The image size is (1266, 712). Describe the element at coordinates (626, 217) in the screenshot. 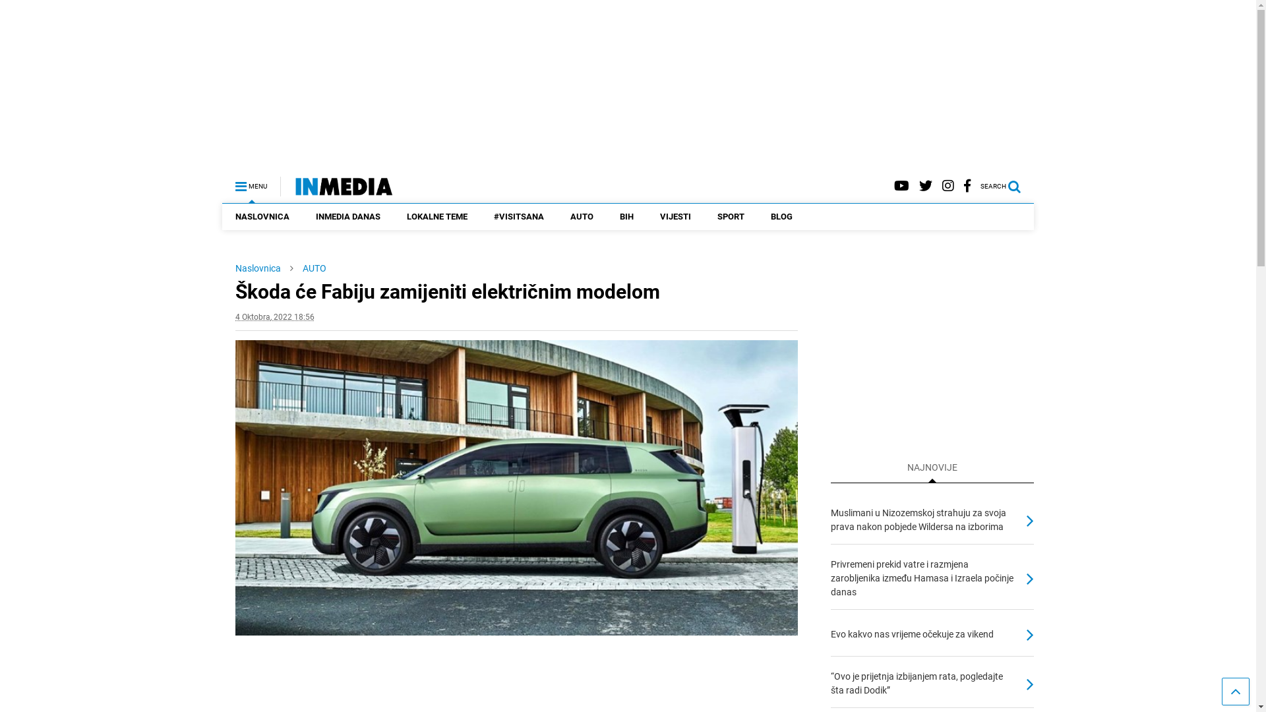

I see `BIH` at that location.